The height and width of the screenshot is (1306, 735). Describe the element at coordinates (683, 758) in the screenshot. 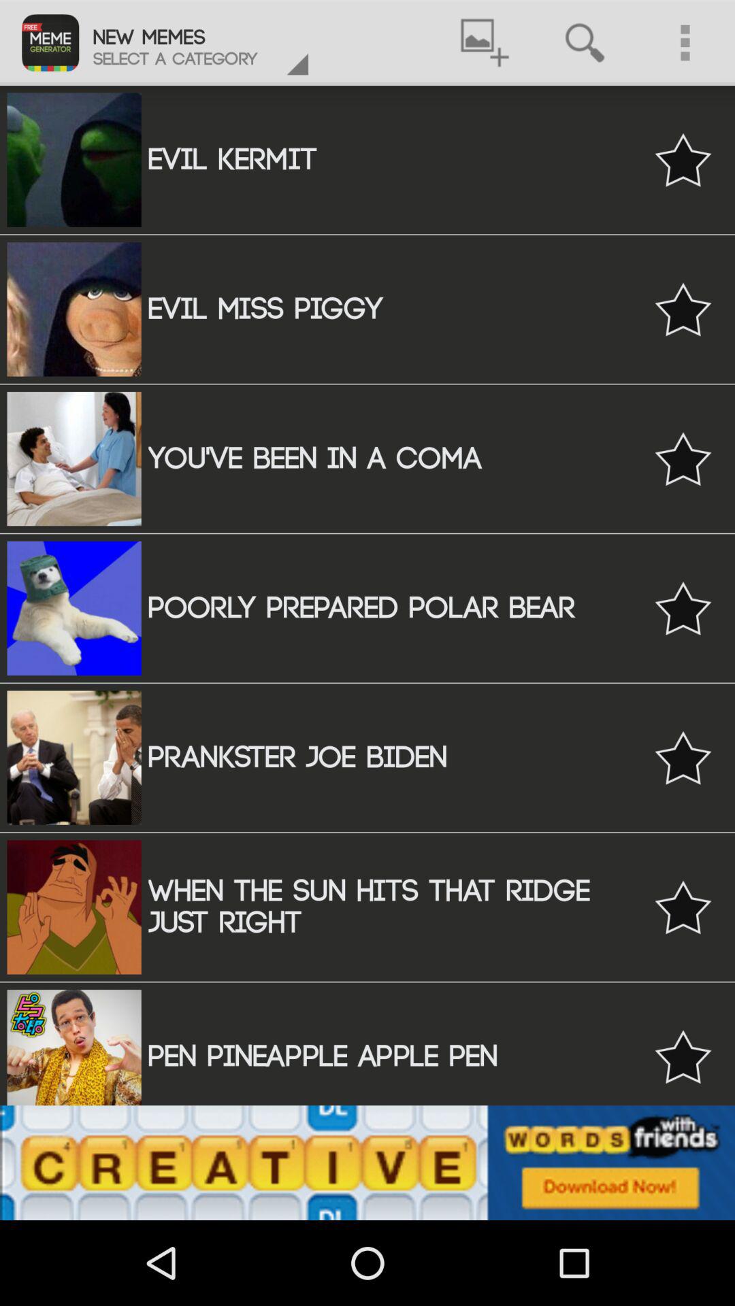

I see `mark favorite` at that location.